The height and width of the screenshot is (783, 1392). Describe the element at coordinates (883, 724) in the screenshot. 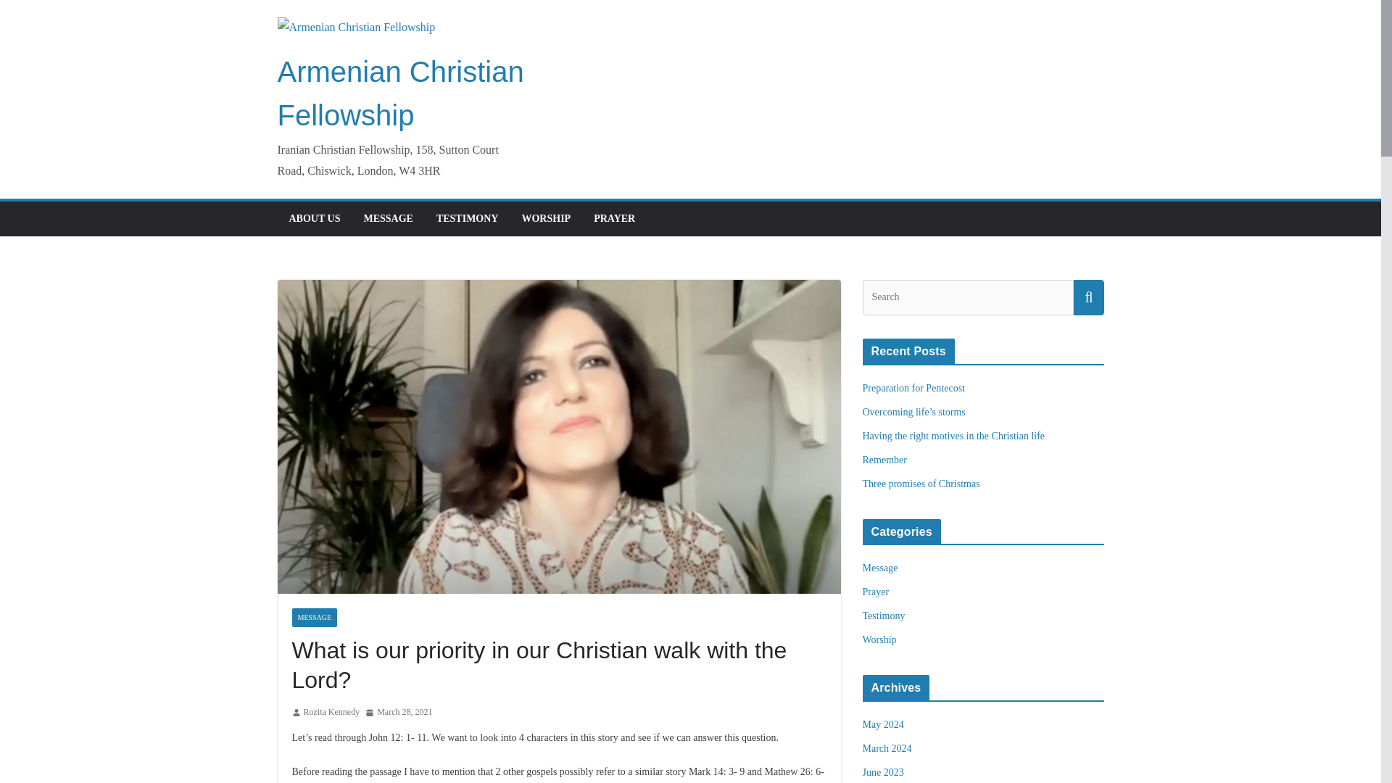

I see `May 2024` at that location.